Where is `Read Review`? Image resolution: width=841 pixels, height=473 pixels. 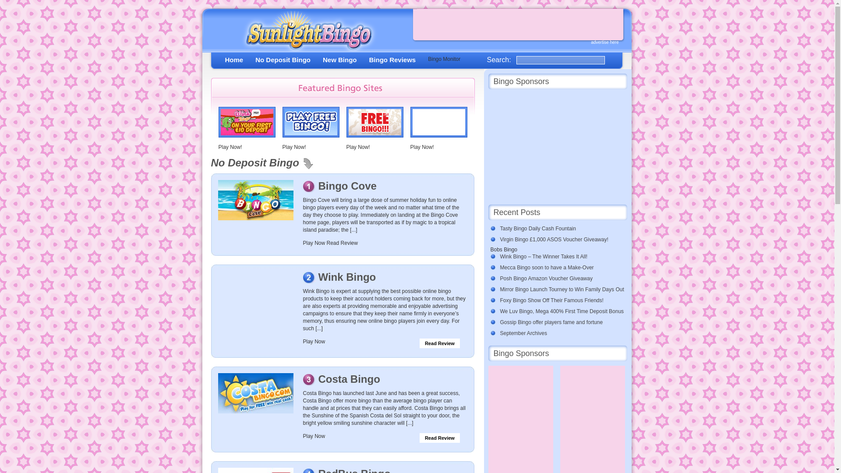
Read Review is located at coordinates (440, 438).